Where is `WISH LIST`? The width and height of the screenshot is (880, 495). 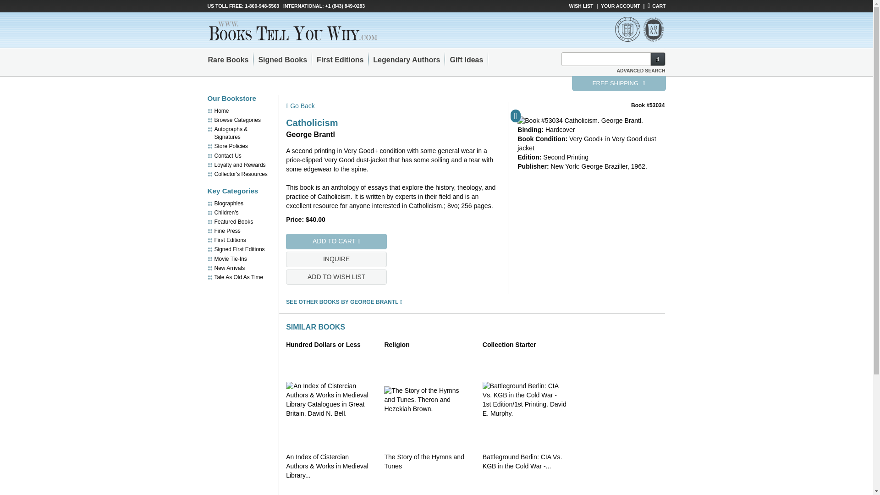
WISH LIST is located at coordinates (581, 5).